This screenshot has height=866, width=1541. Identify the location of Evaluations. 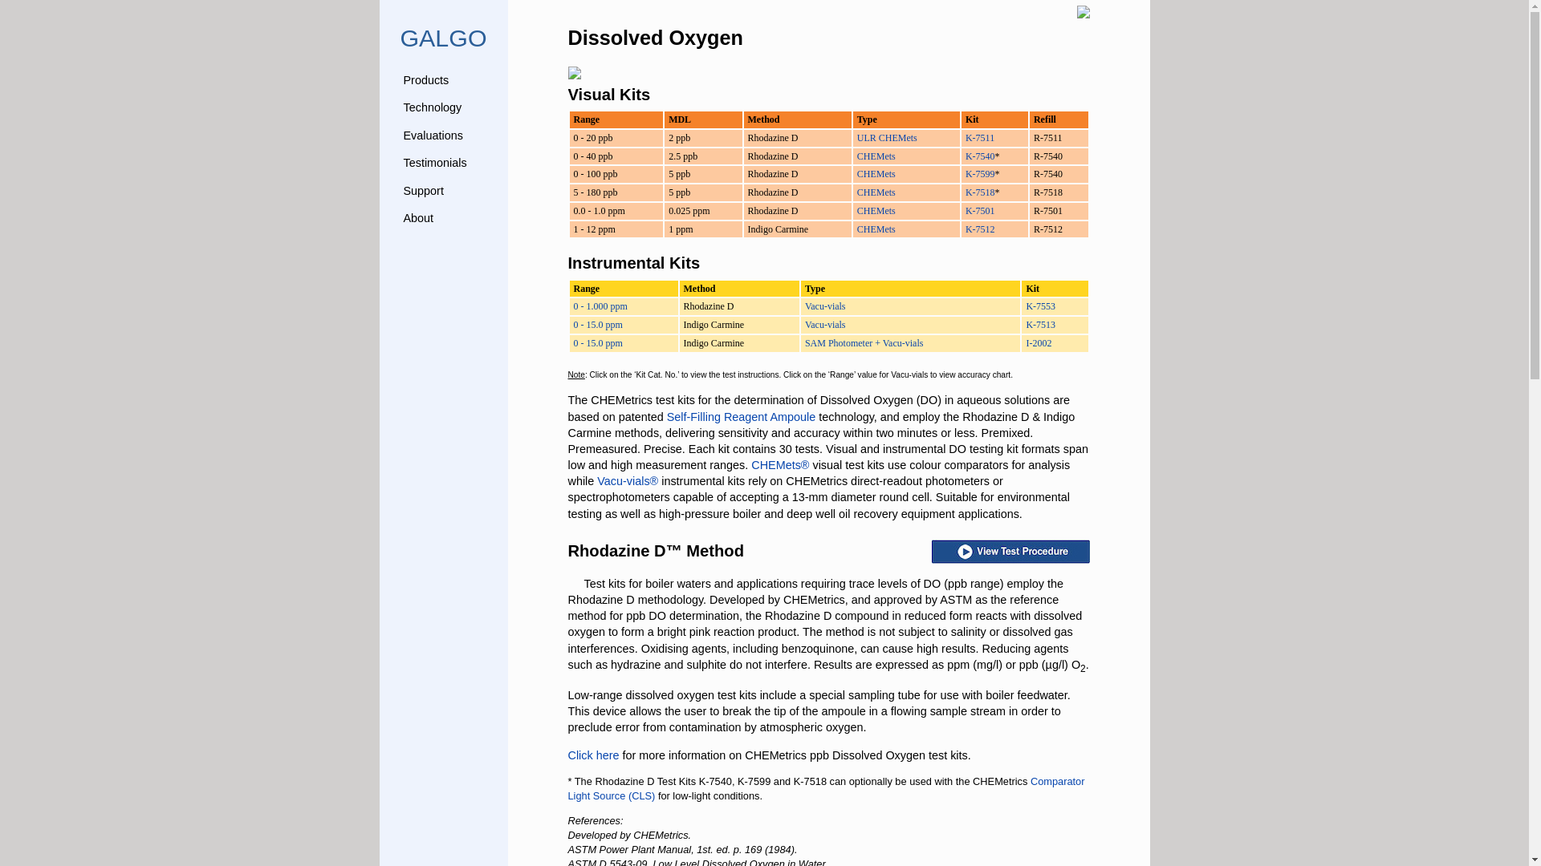
(432, 135).